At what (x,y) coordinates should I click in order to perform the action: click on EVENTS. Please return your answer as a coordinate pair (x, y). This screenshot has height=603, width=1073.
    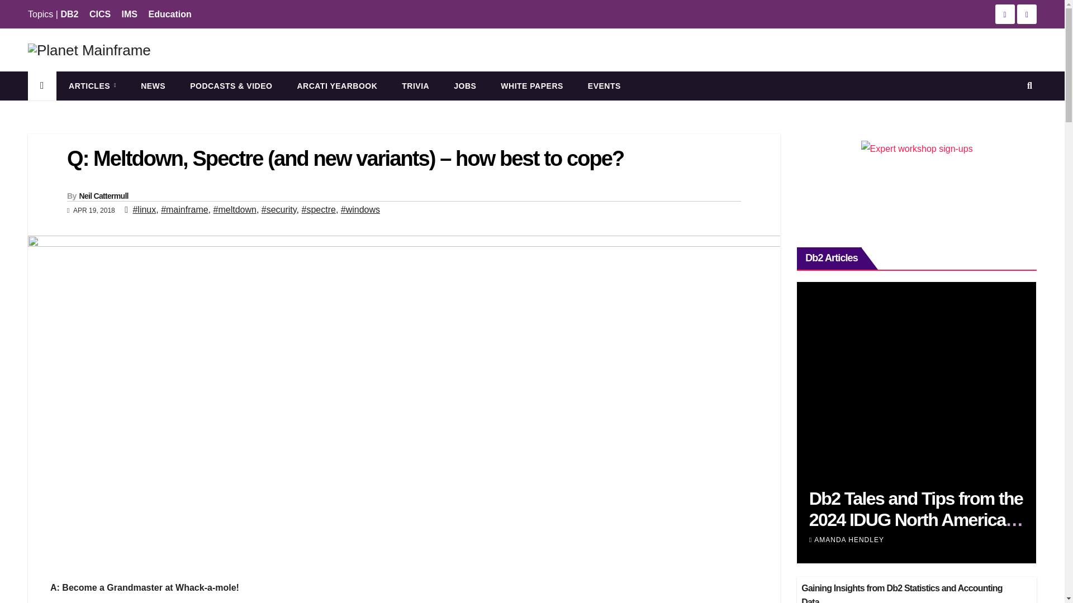
    Looking at the image, I should click on (604, 86).